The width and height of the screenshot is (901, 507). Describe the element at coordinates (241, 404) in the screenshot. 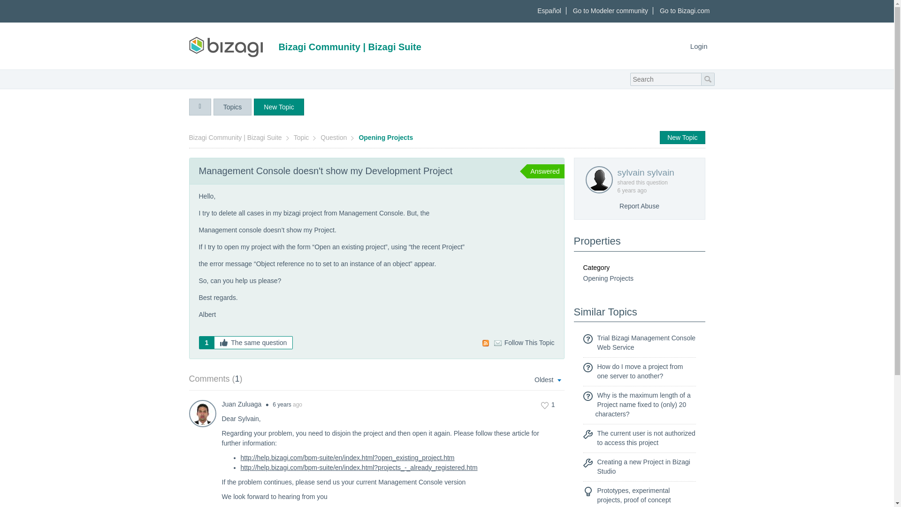

I see `Juan Zuluaga` at that location.